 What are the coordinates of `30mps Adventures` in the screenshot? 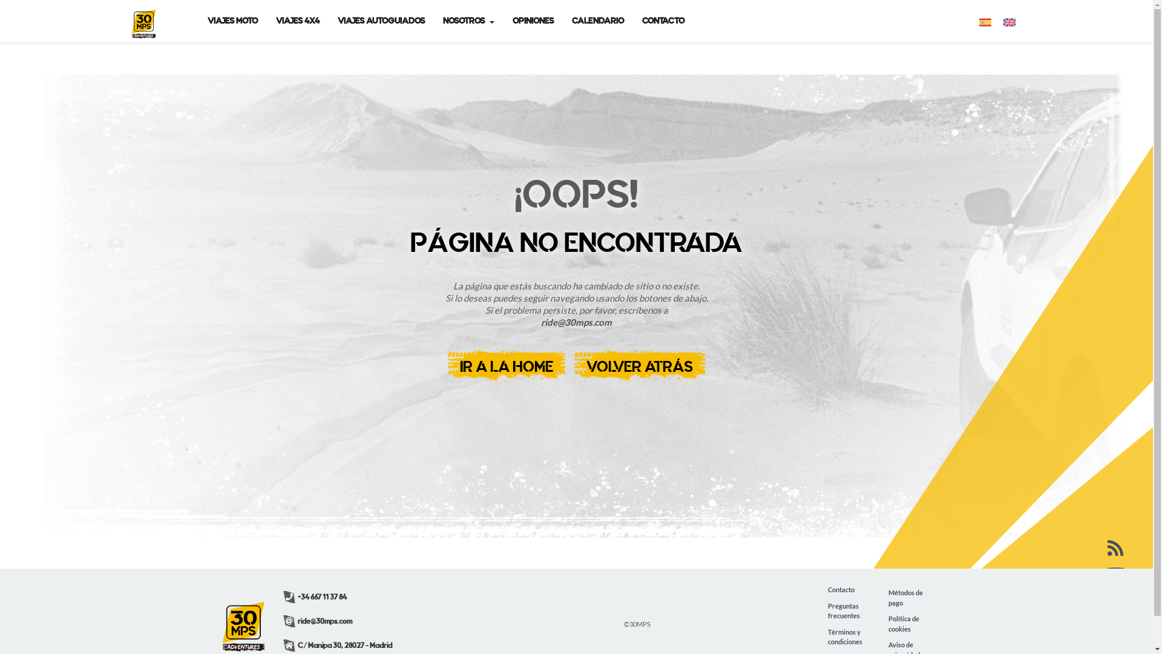 It's located at (143, 16).